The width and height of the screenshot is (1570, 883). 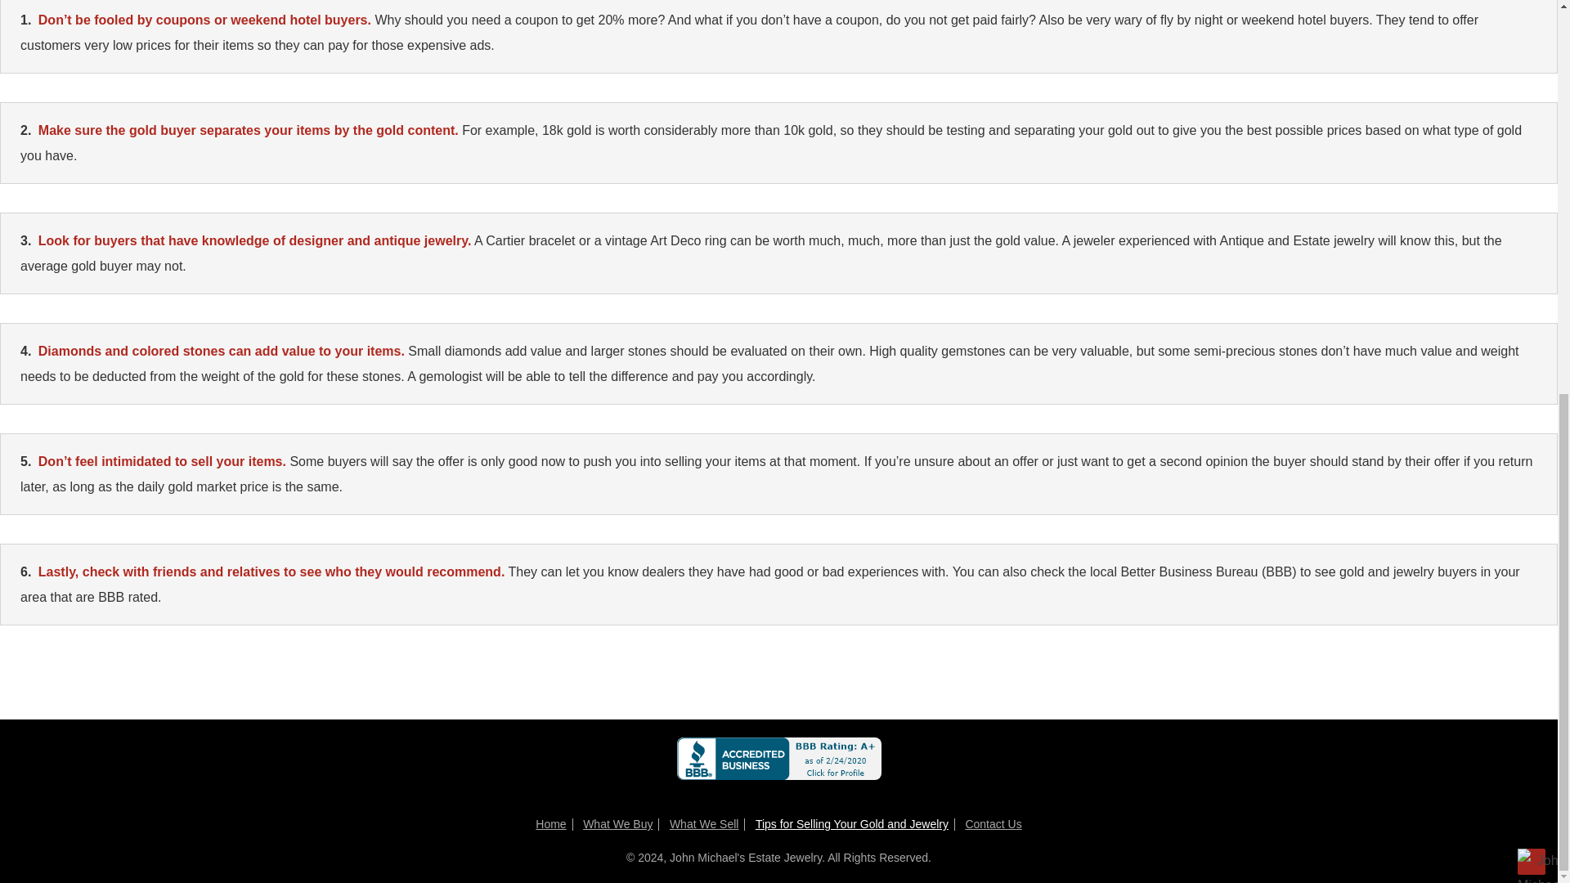 I want to click on Back to top, so click(x=1531, y=155).